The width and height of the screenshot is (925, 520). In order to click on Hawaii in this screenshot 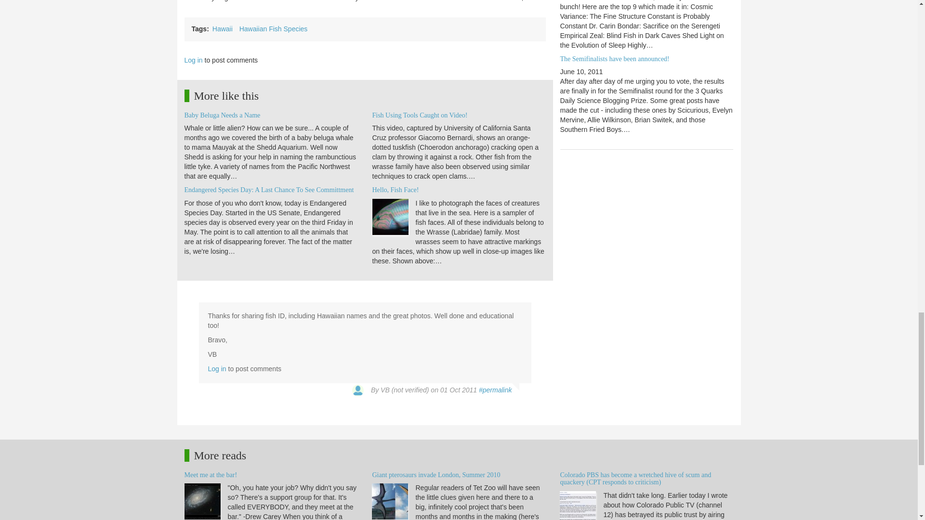, I will do `click(223, 29)`.